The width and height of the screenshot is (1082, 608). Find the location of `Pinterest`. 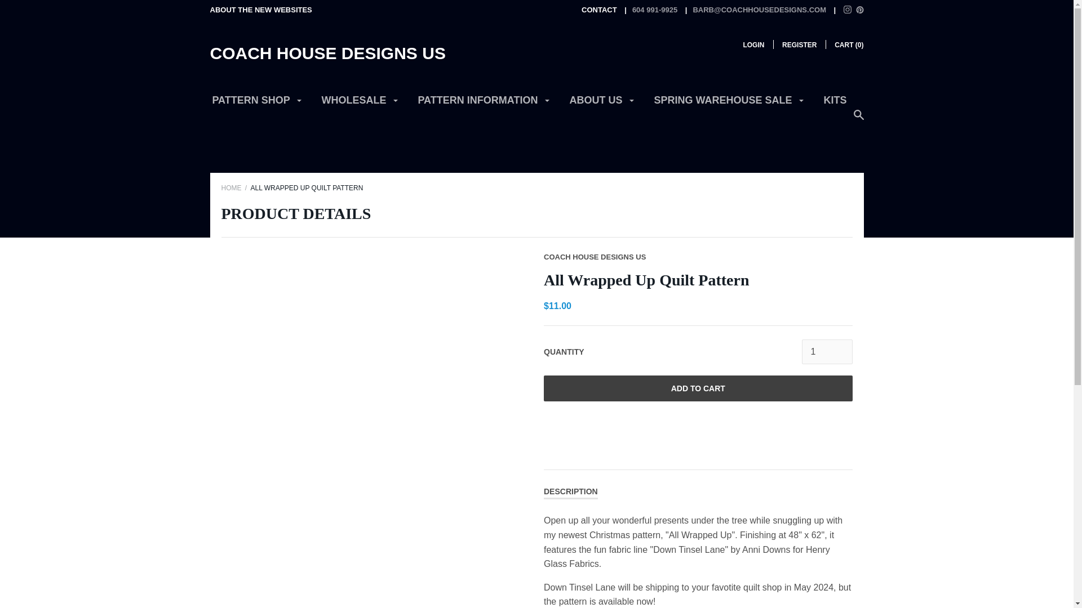

Pinterest is located at coordinates (859, 11).